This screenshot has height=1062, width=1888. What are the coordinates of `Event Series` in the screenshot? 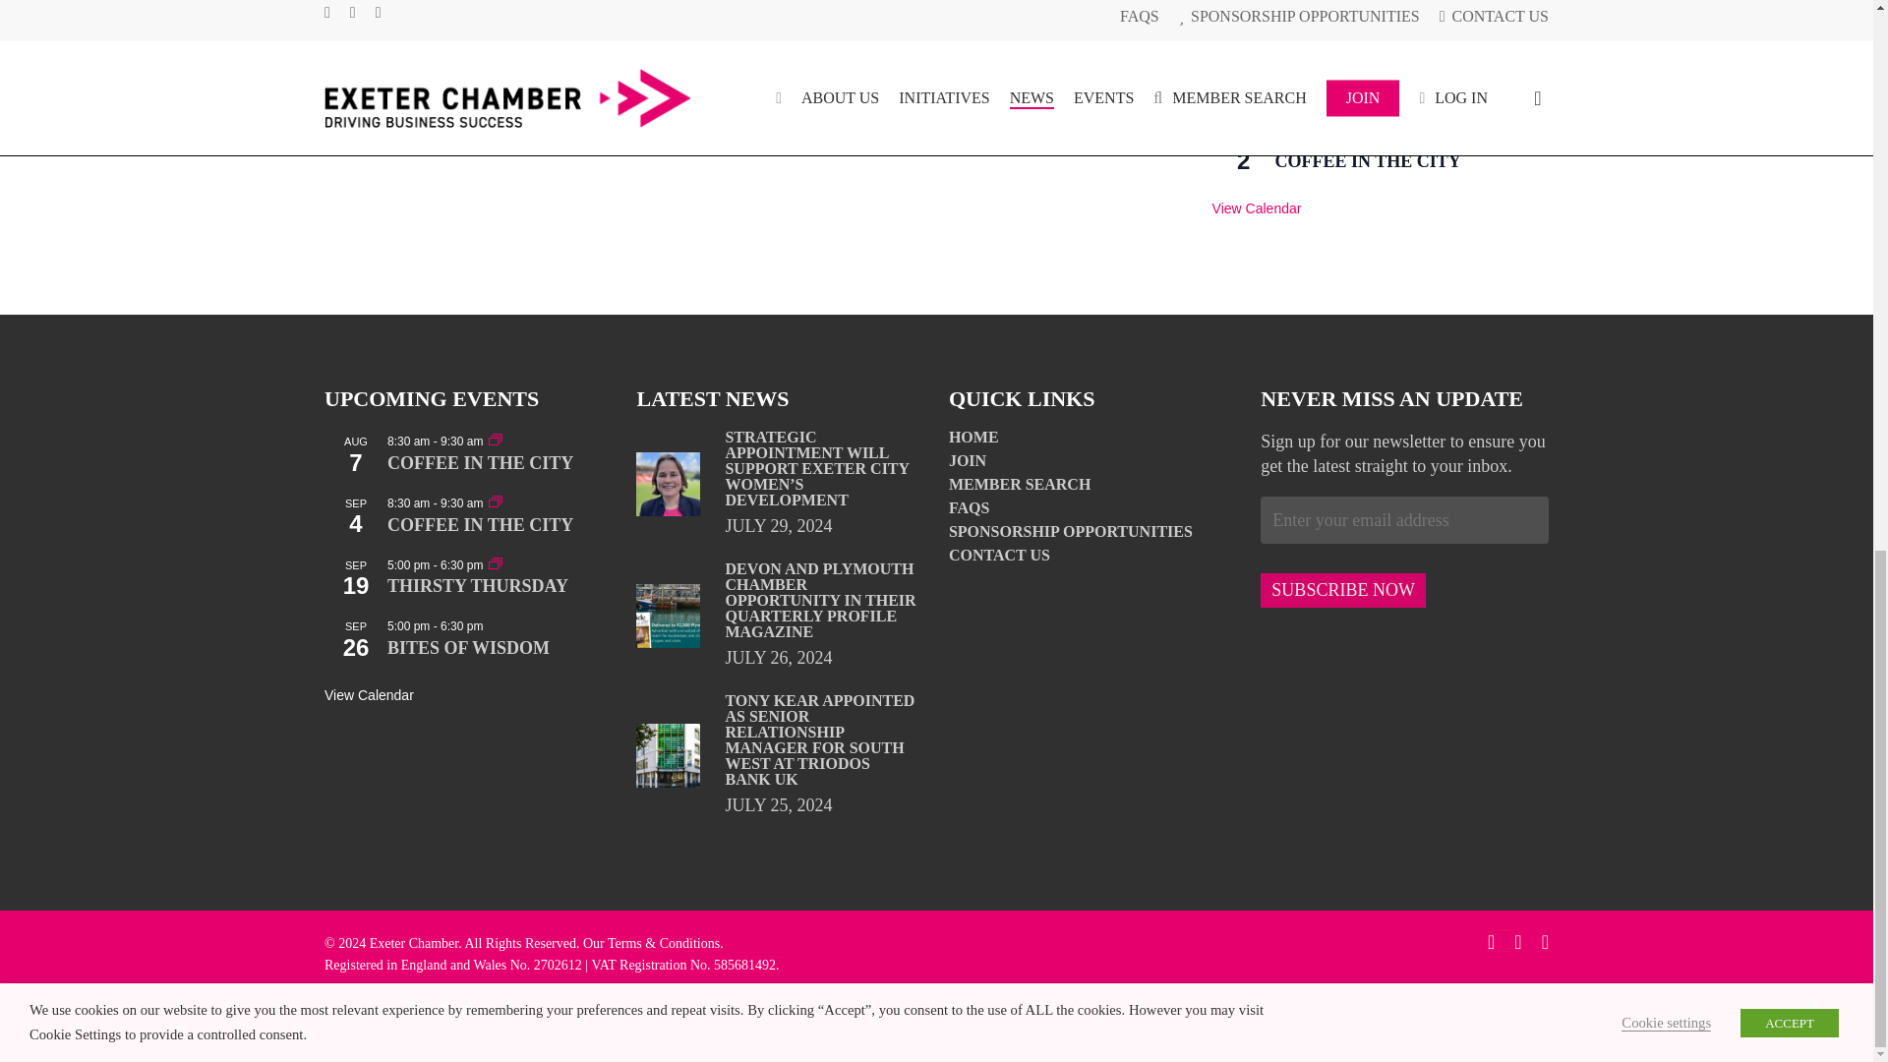 It's located at (496, 439).